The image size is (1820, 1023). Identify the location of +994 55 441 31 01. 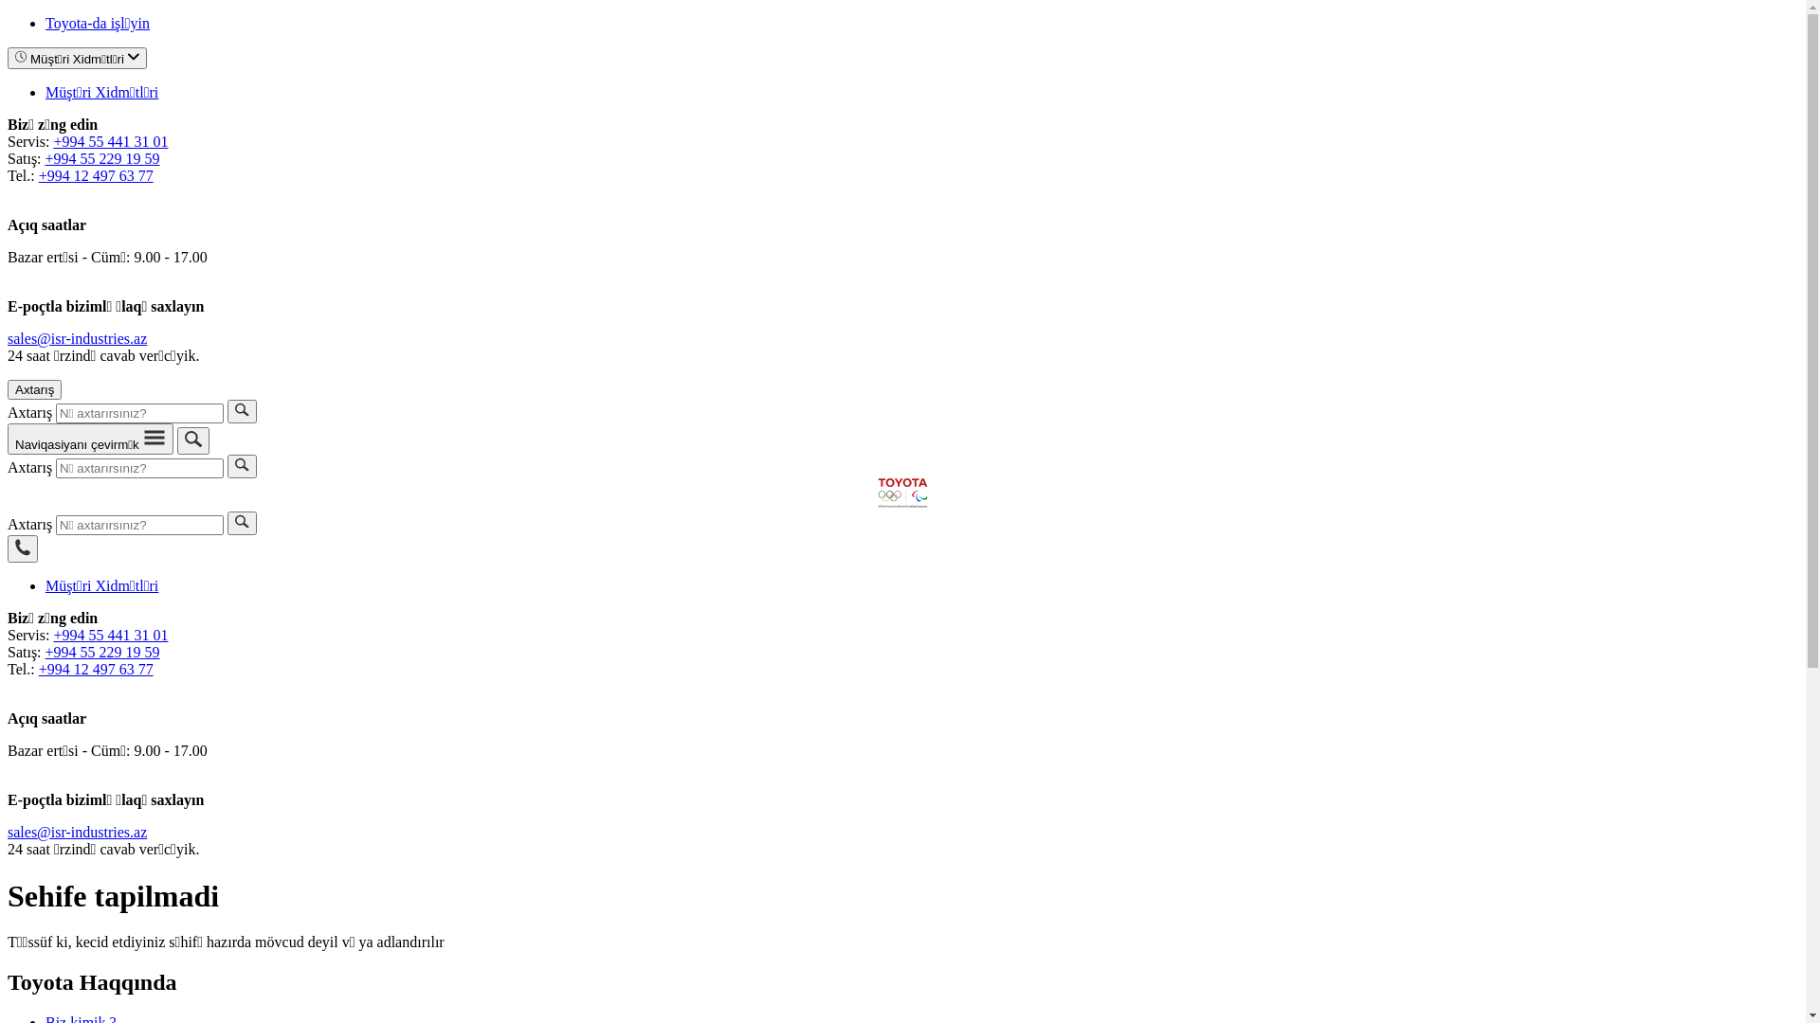
(110, 142).